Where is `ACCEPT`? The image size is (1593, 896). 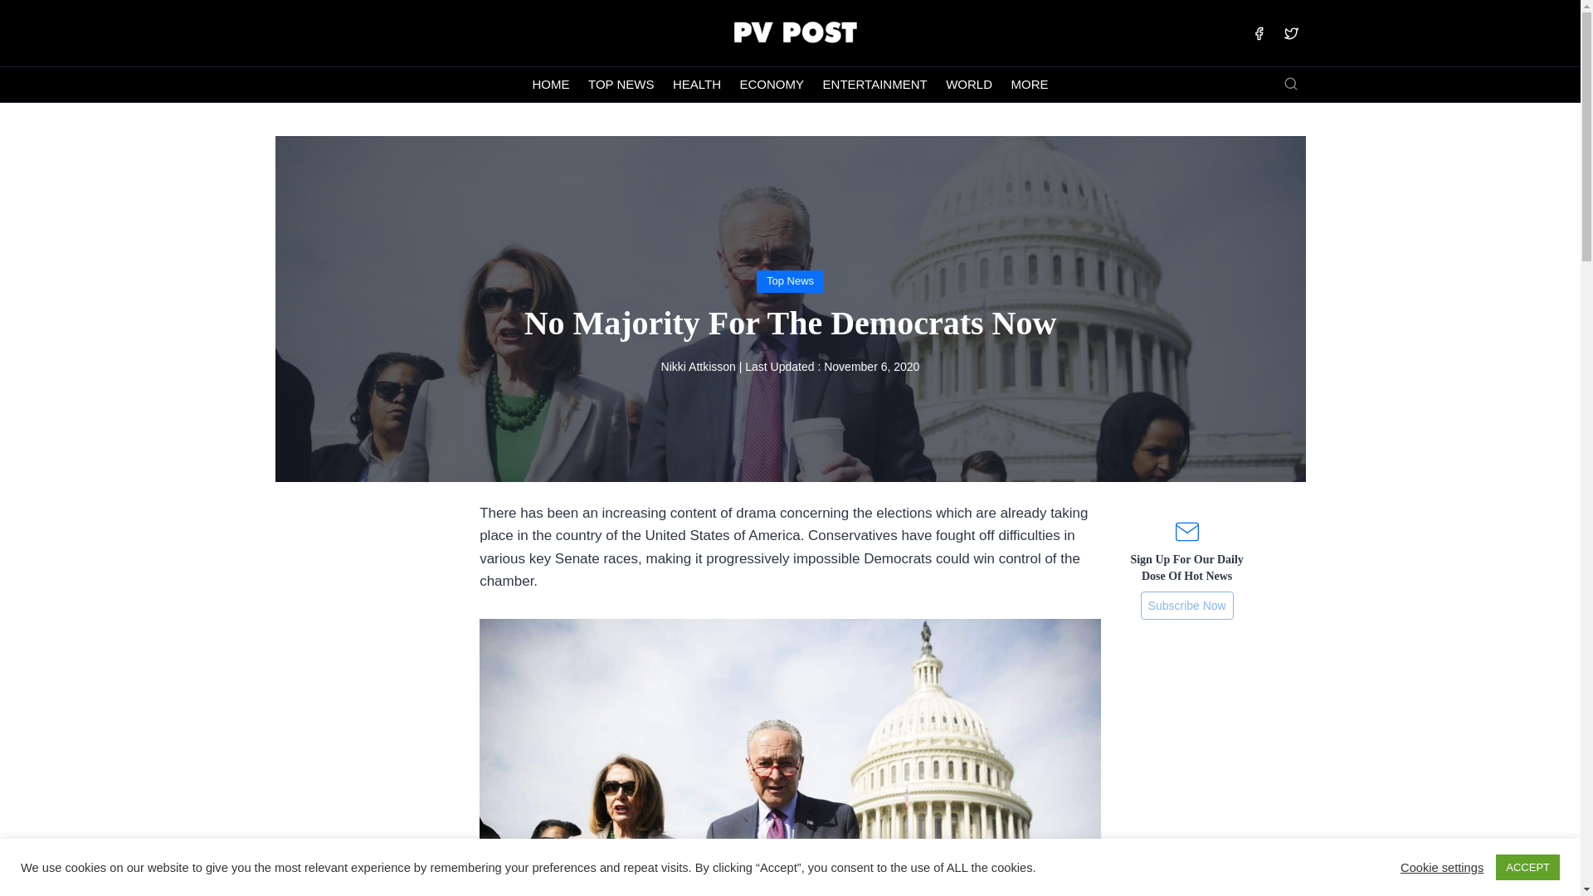
ACCEPT is located at coordinates (1527, 867).